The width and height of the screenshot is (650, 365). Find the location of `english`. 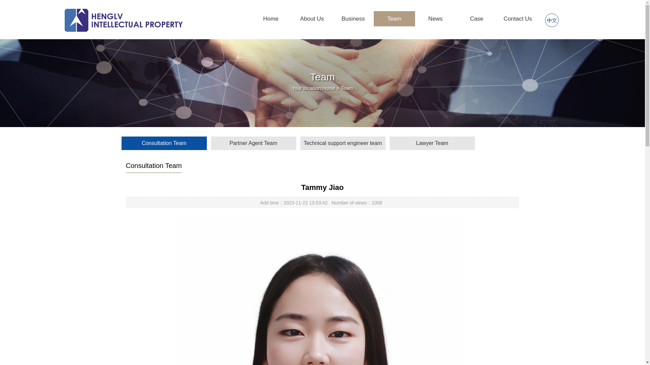

english is located at coordinates (552, 20).